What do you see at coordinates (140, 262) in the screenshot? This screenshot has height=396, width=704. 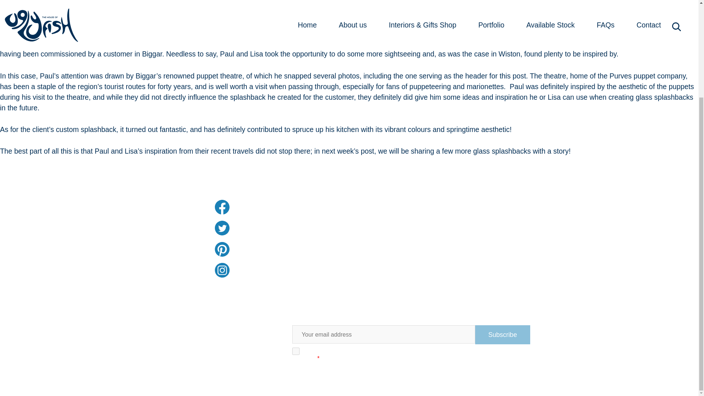 I see `Gift Vouchers` at bounding box center [140, 262].